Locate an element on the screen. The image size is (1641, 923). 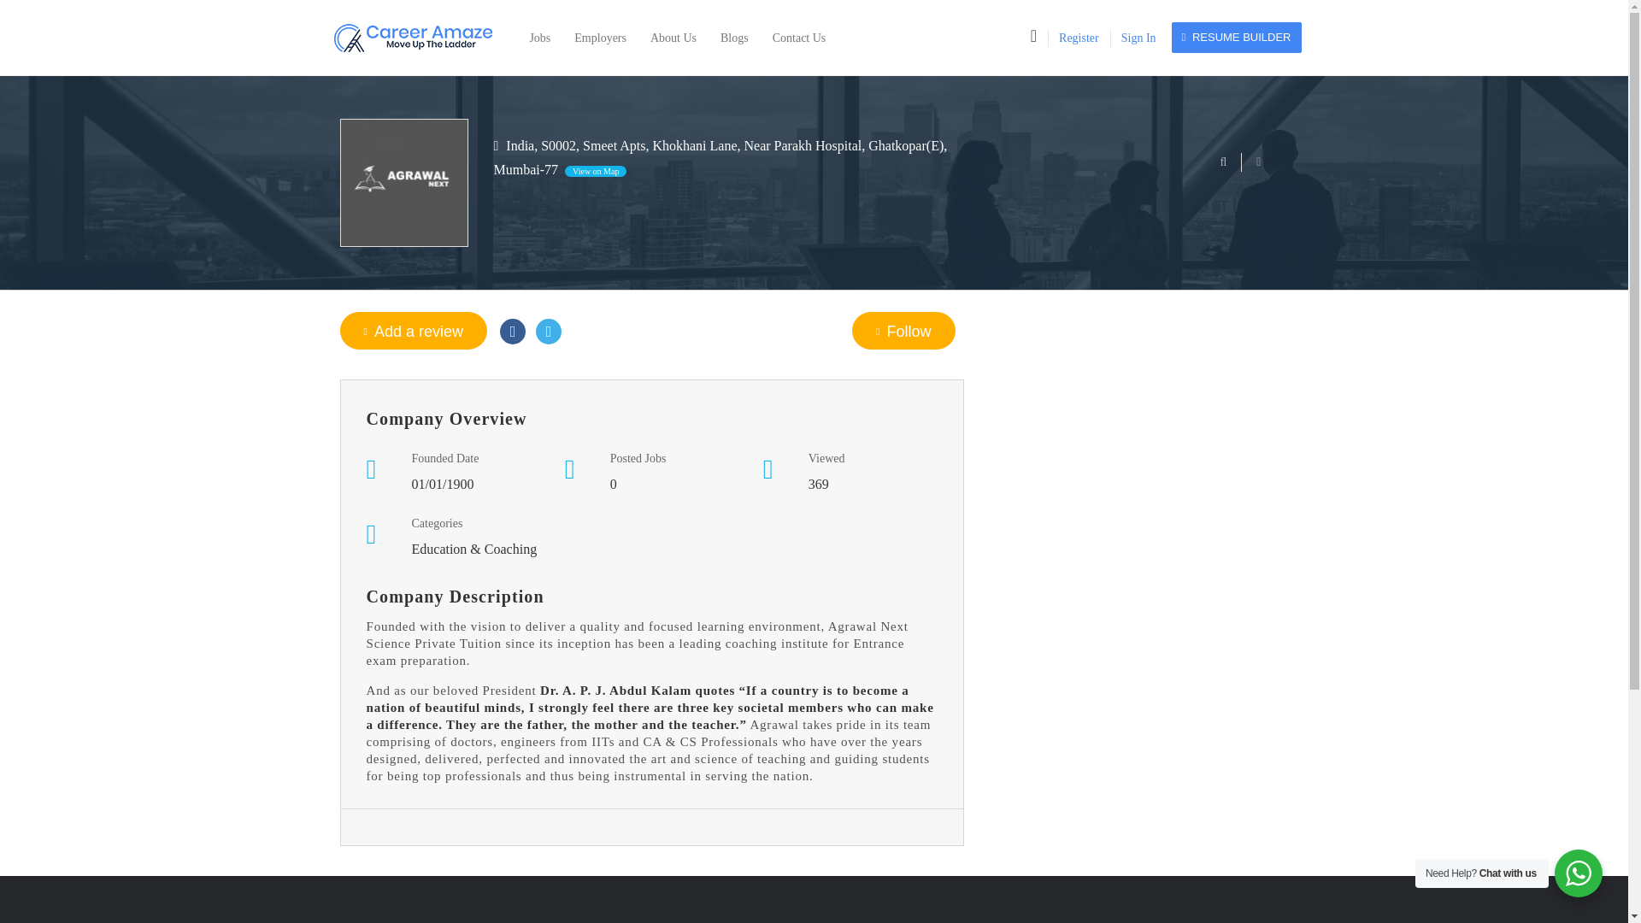
Career Amaze is located at coordinates (420, 37).